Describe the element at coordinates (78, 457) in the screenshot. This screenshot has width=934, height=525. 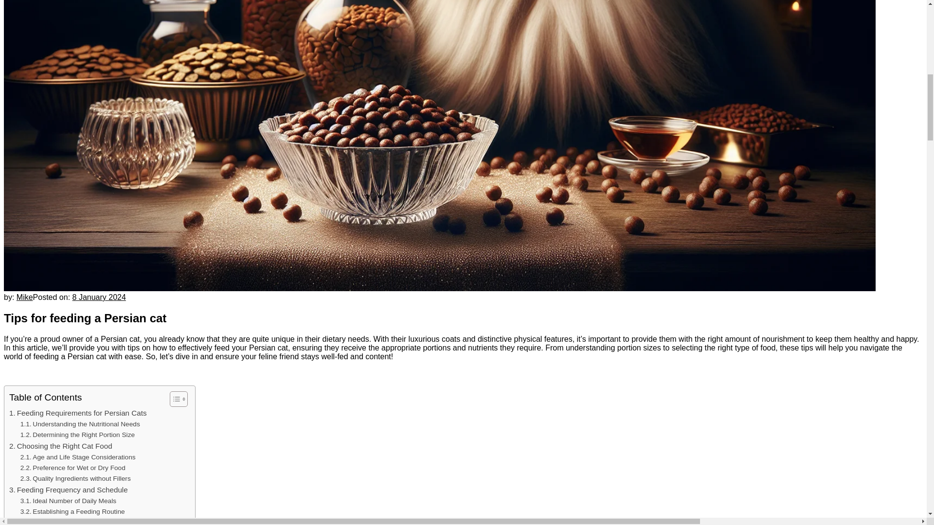
I see `Age and Life Stage Considerations` at that location.